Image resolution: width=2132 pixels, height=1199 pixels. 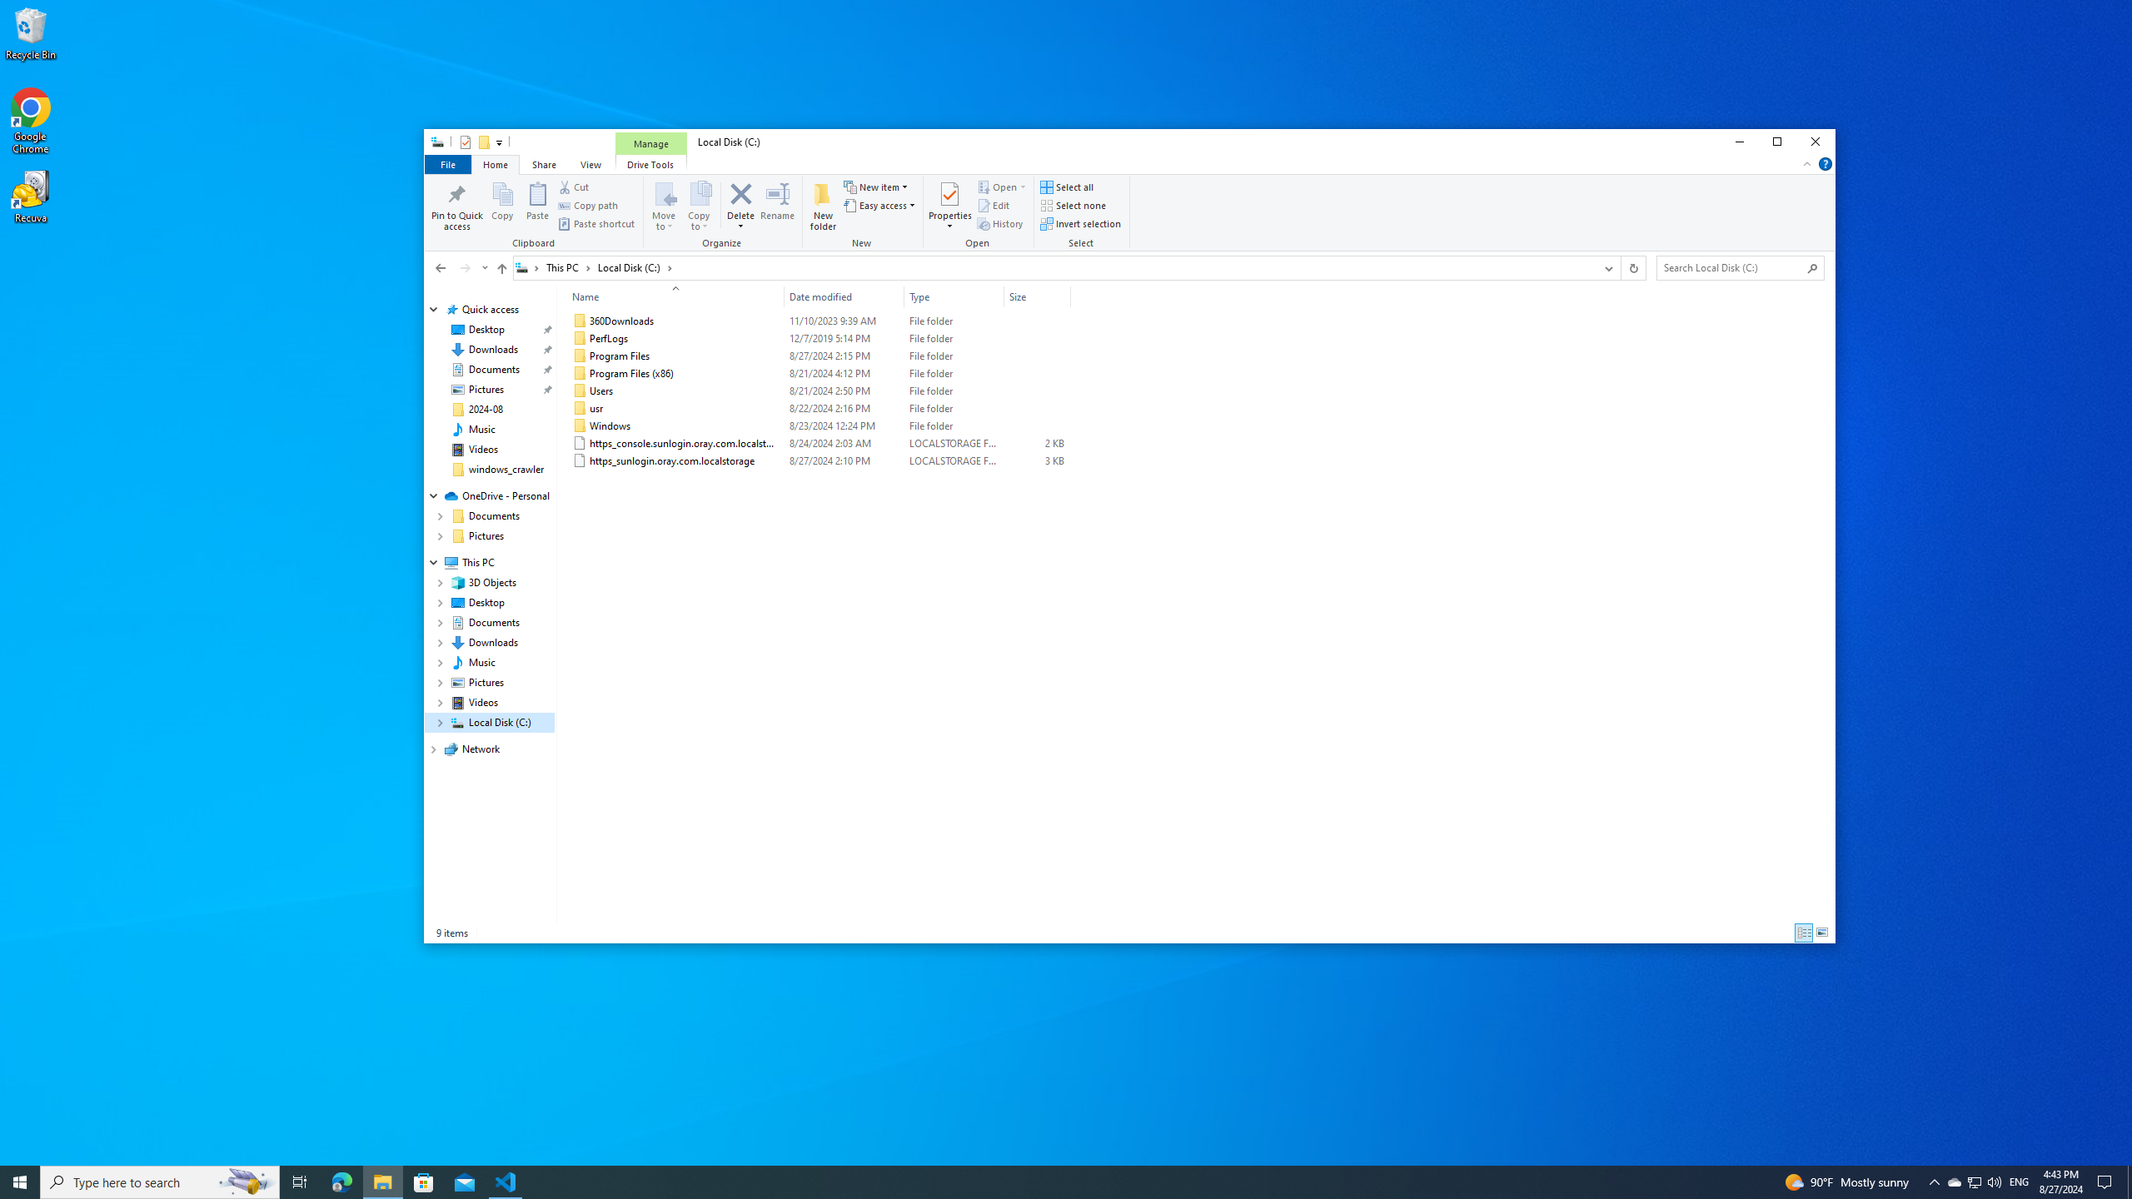 I want to click on Type, so click(x=954, y=460).